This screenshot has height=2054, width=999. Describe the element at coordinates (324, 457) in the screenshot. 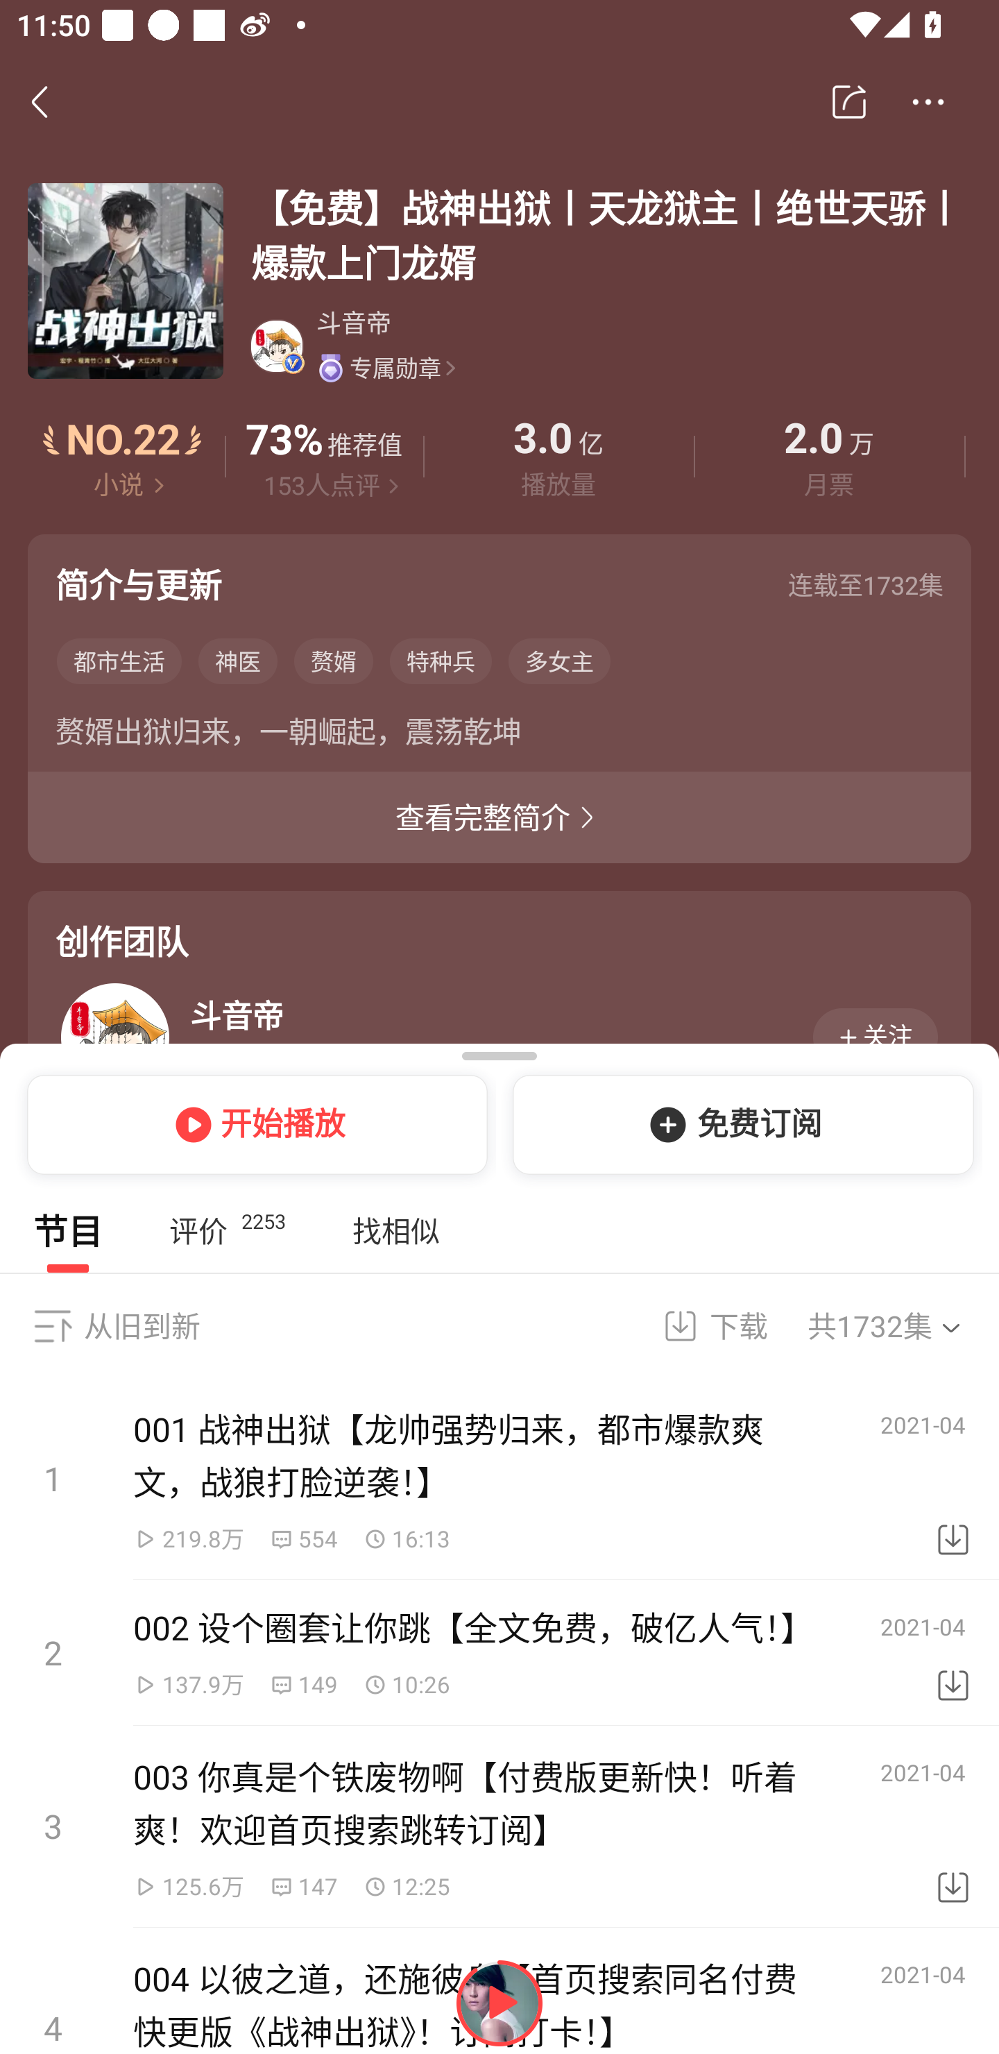

I see `评价` at that location.